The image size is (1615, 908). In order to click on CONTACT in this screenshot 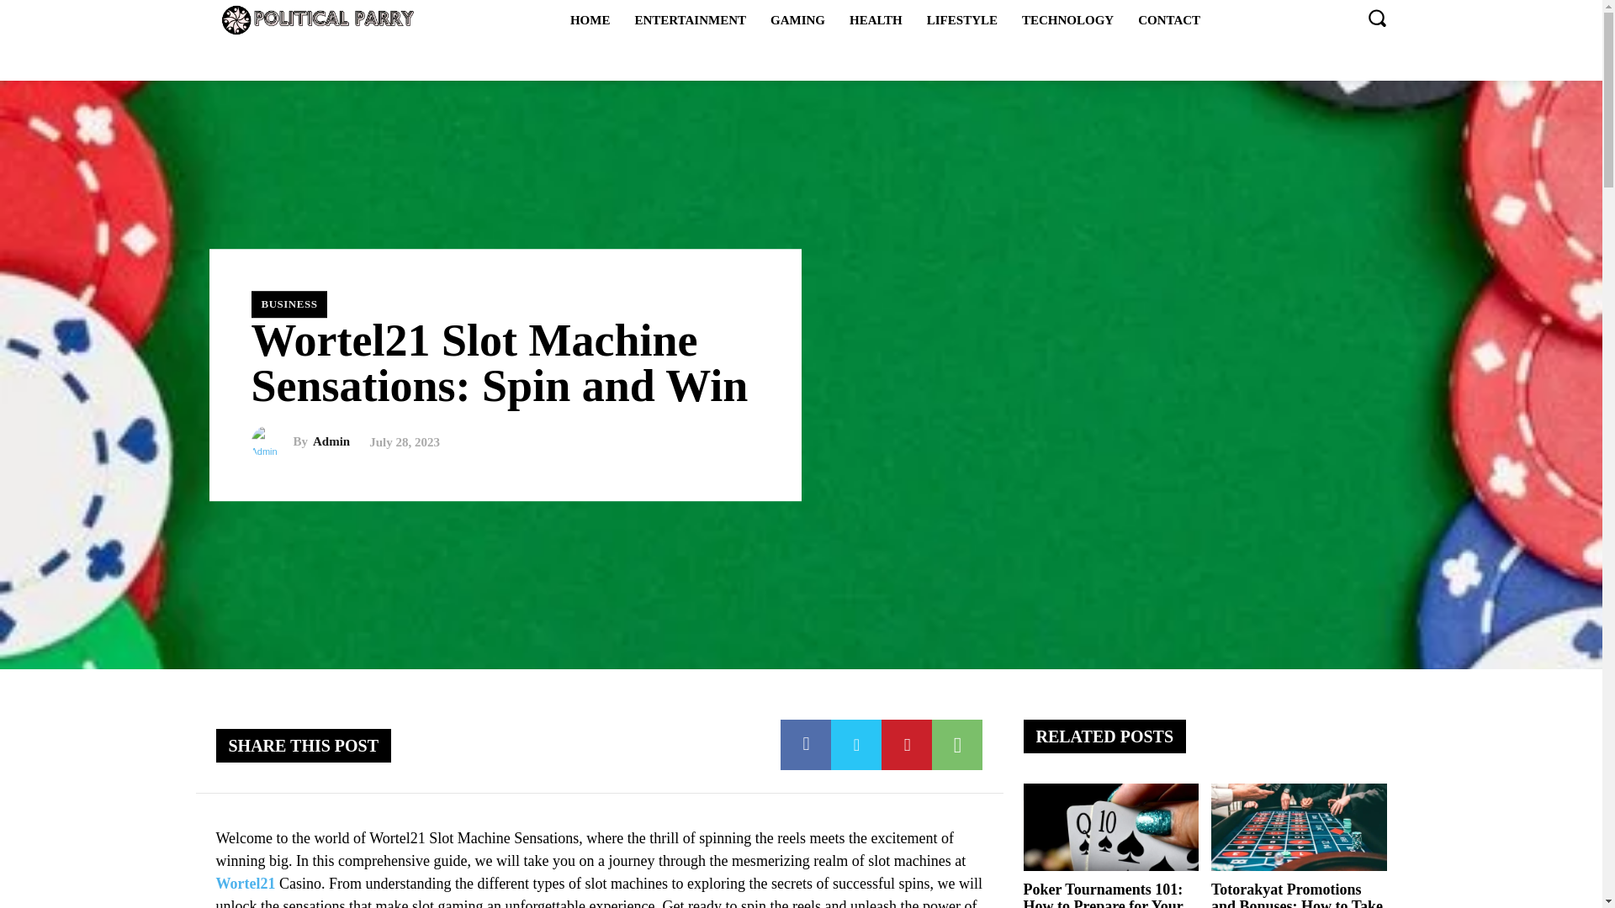, I will do `click(1168, 19)`.